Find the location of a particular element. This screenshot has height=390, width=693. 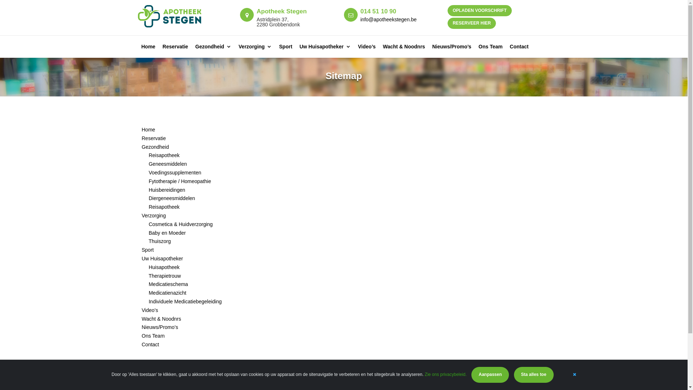

Voedingssupplementen is located at coordinates (175, 173).